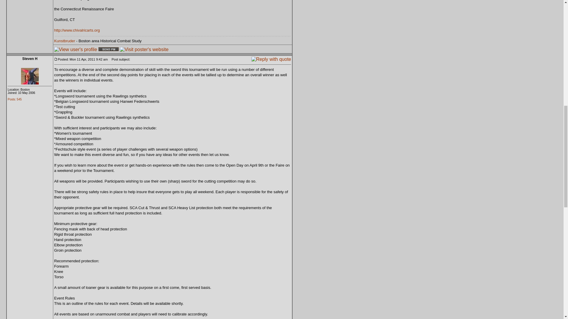 The width and height of the screenshot is (568, 319). Describe the element at coordinates (56, 59) in the screenshot. I see `Post` at that location.